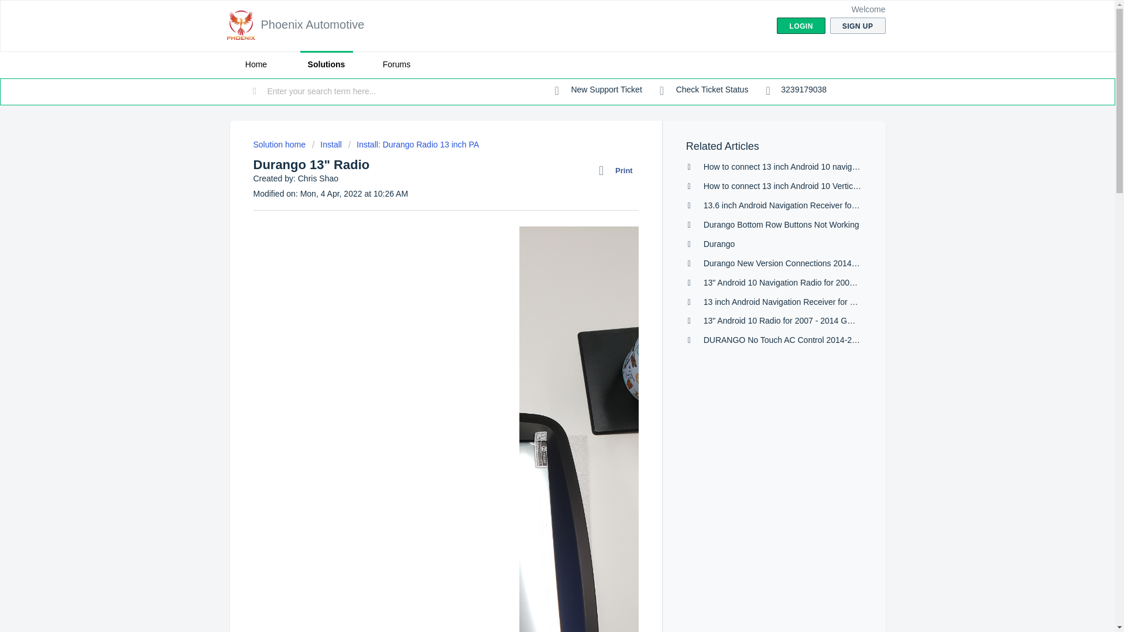  Describe the element at coordinates (858, 26) in the screenshot. I see `SIGN UP` at that location.